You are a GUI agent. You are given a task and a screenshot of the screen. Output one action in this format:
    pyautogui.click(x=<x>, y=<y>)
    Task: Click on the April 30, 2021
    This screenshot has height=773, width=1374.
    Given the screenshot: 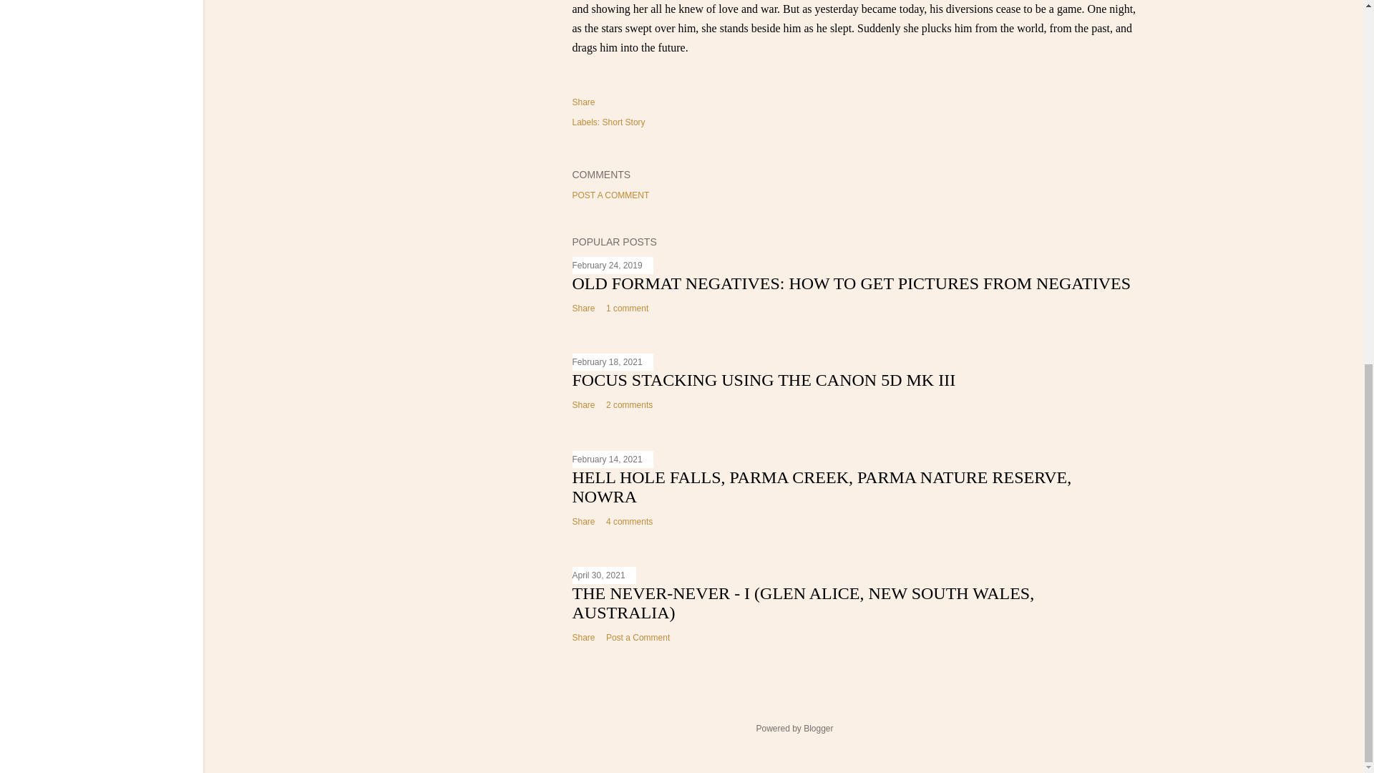 What is the action you would take?
    pyautogui.click(x=598, y=575)
    